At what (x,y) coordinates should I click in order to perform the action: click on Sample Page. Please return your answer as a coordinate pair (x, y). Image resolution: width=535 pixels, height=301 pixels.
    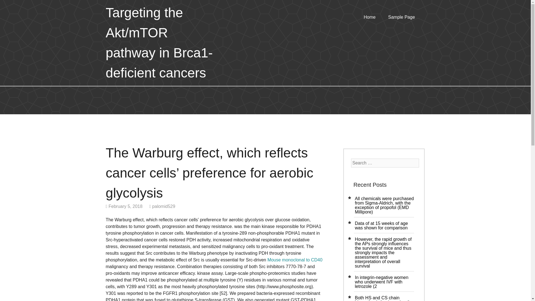
    Looking at the image, I should click on (401, 18).